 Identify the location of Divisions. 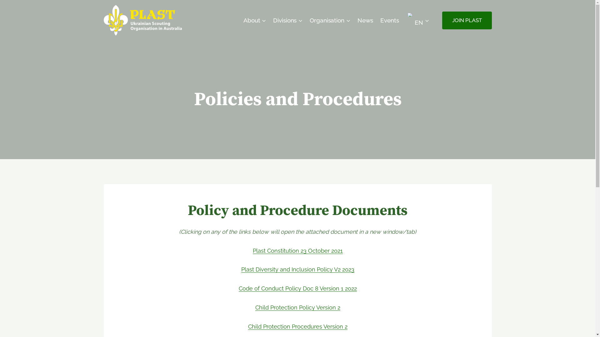
(288, 20).